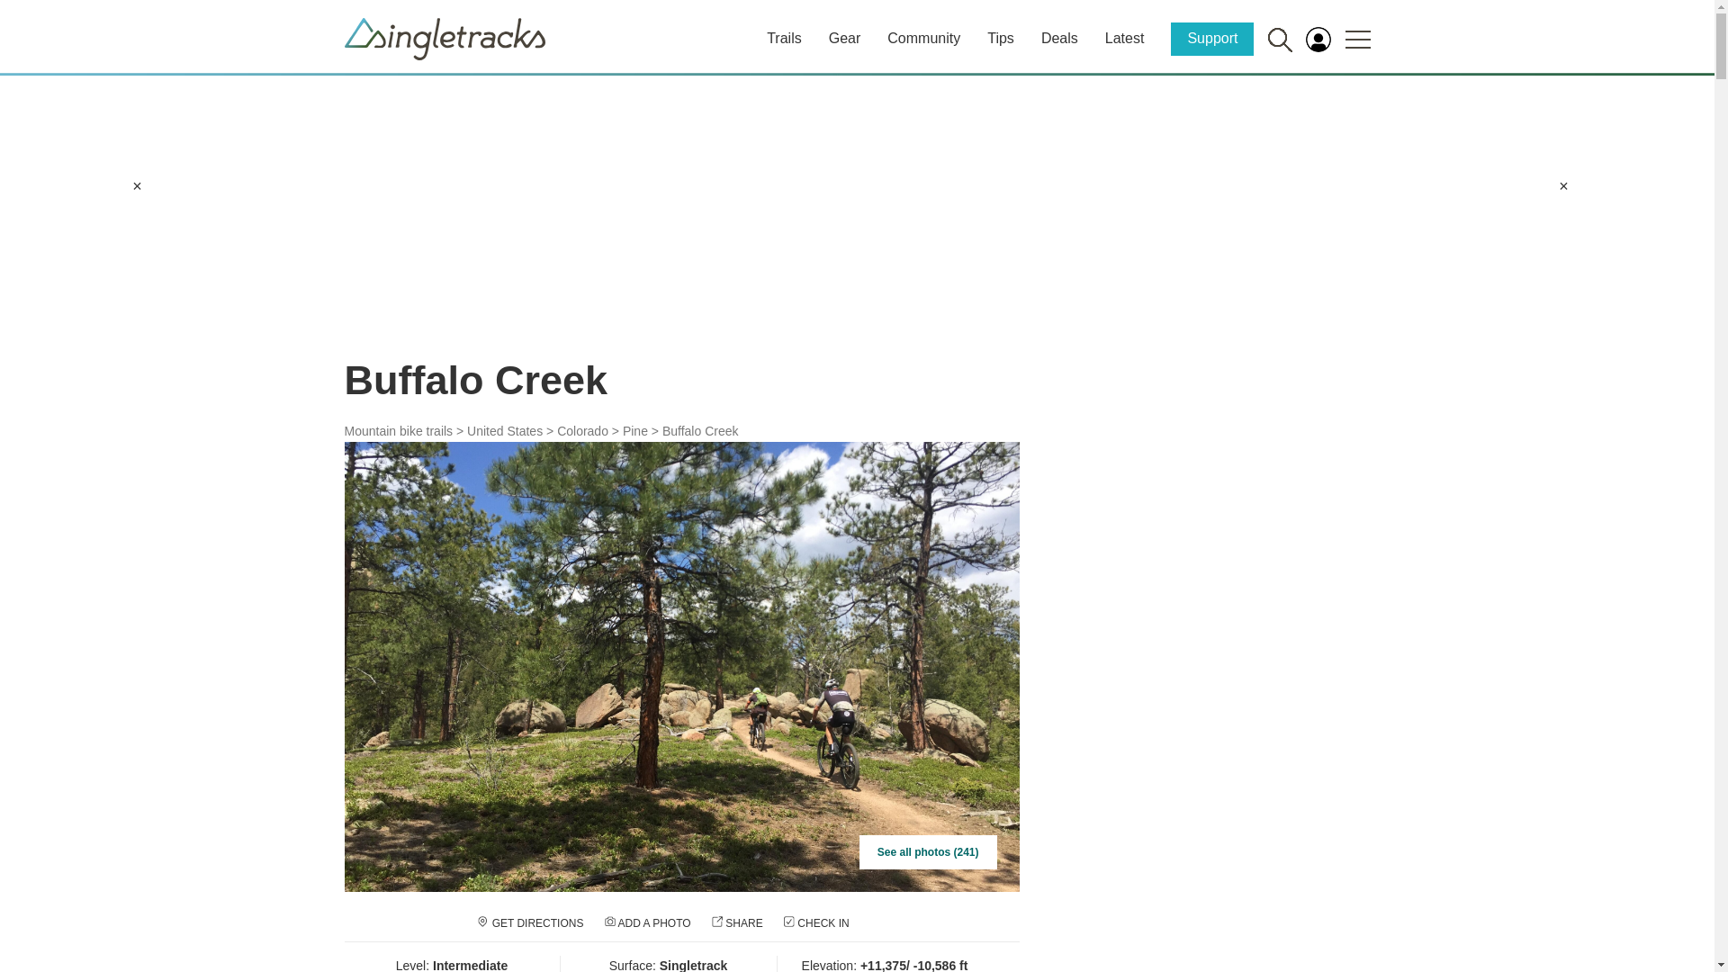 The width and height of the screenshot is (1728, 972). Describe the element at coordinates (923, 38) in the screenshot. I see `Community` at that location.